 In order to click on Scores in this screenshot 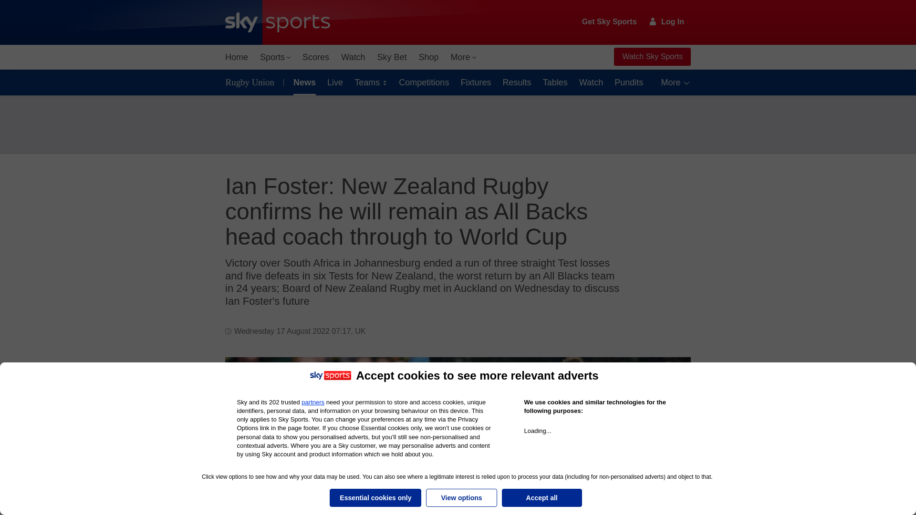, I will do `click(316, 57)`.